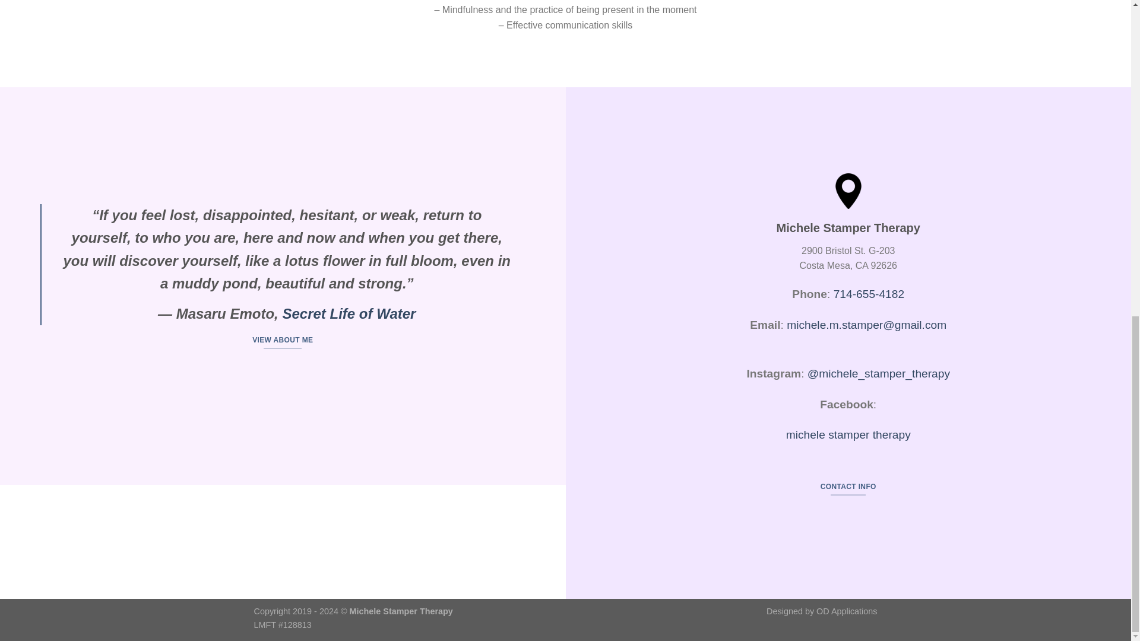  I want to click on OD Applications, so click(846, 611).